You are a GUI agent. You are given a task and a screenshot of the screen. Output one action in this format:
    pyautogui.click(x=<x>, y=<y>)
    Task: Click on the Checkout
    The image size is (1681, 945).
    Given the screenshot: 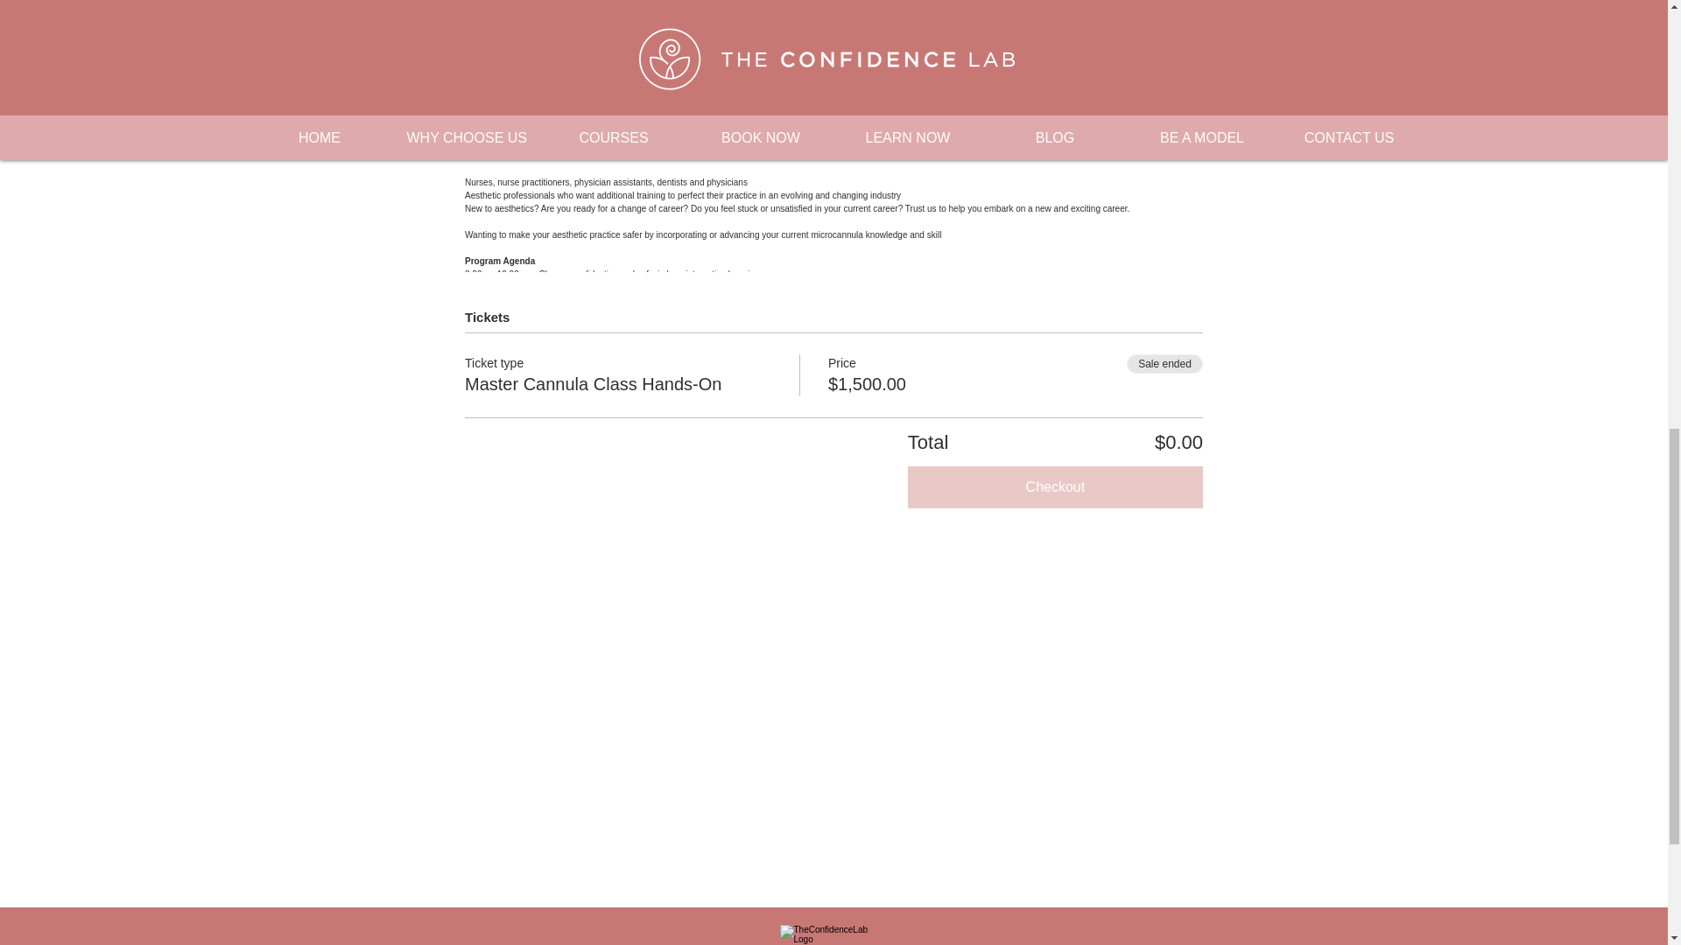 What is the action you would take?
    pyautogui.click(x=1055, y=487)
    